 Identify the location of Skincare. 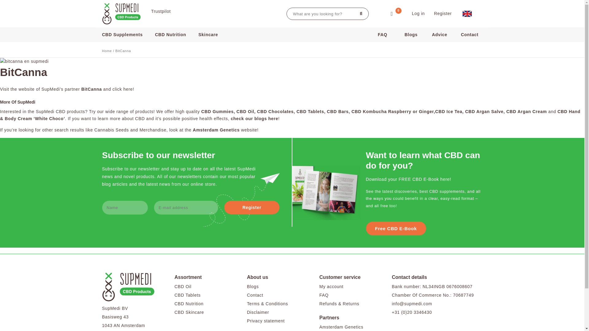
(211, 34).